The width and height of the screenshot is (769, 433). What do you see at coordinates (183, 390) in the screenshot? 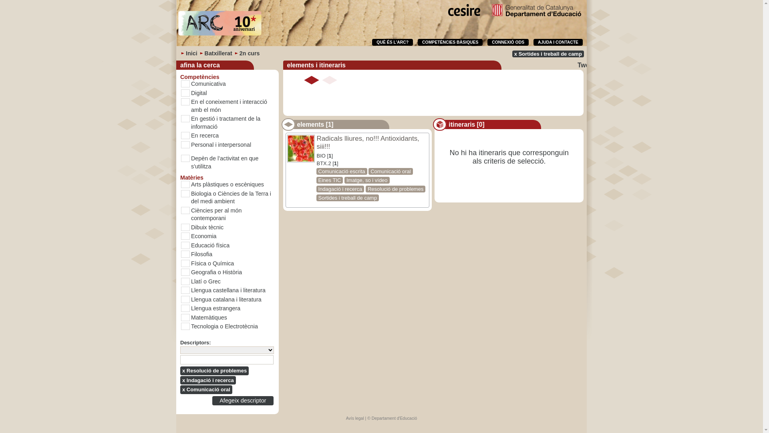
I see `x` at bounding box center [183, 390].